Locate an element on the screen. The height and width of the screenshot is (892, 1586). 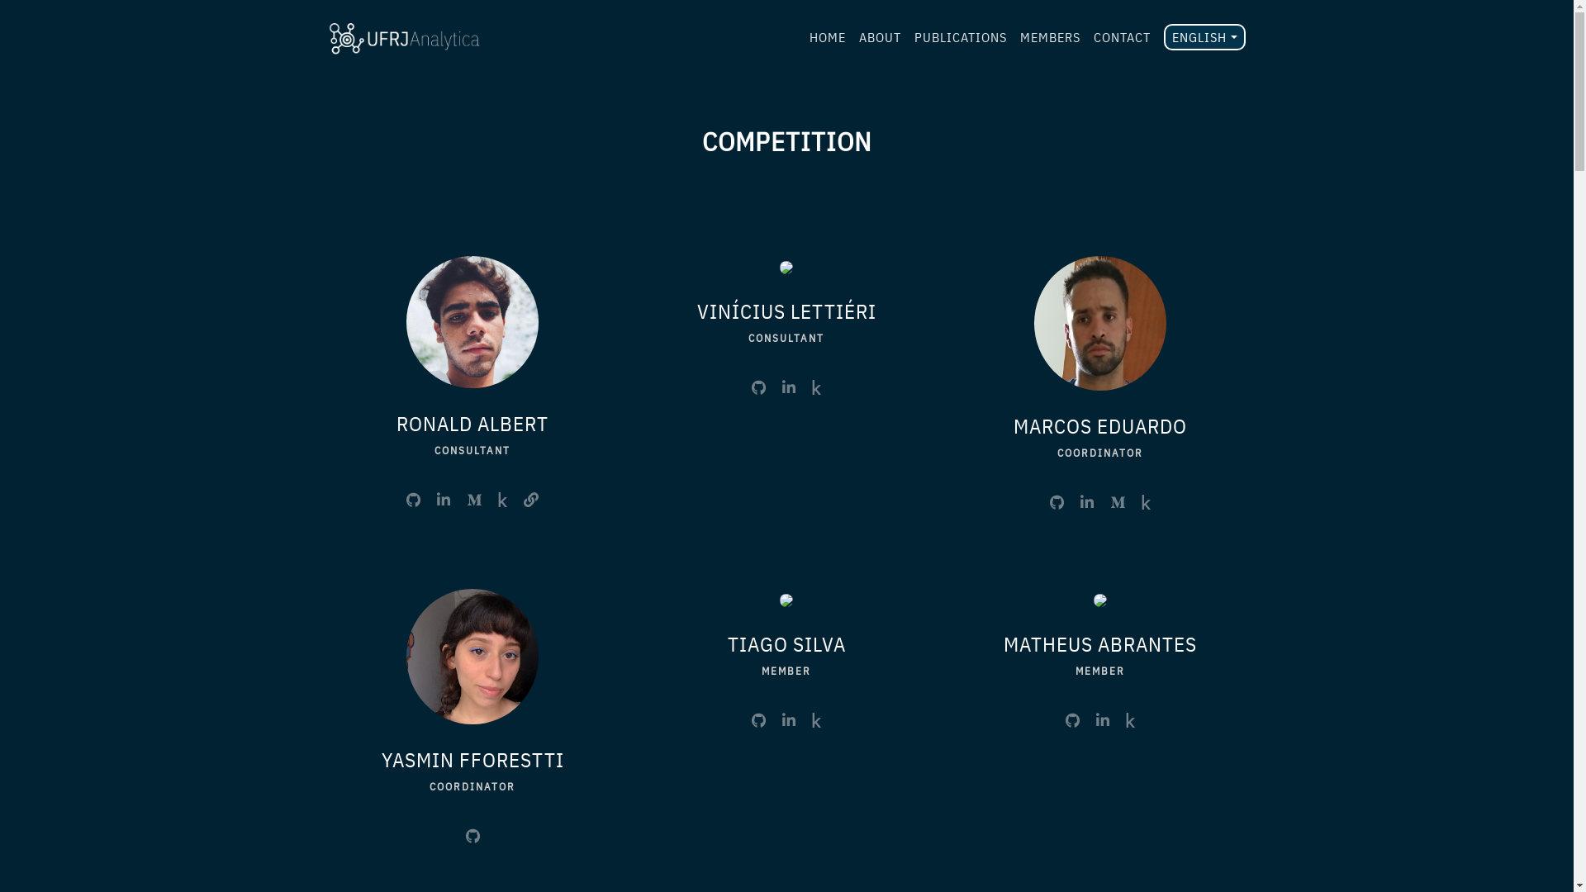
PUBLICATIONS is located at coordinates (961, 37).